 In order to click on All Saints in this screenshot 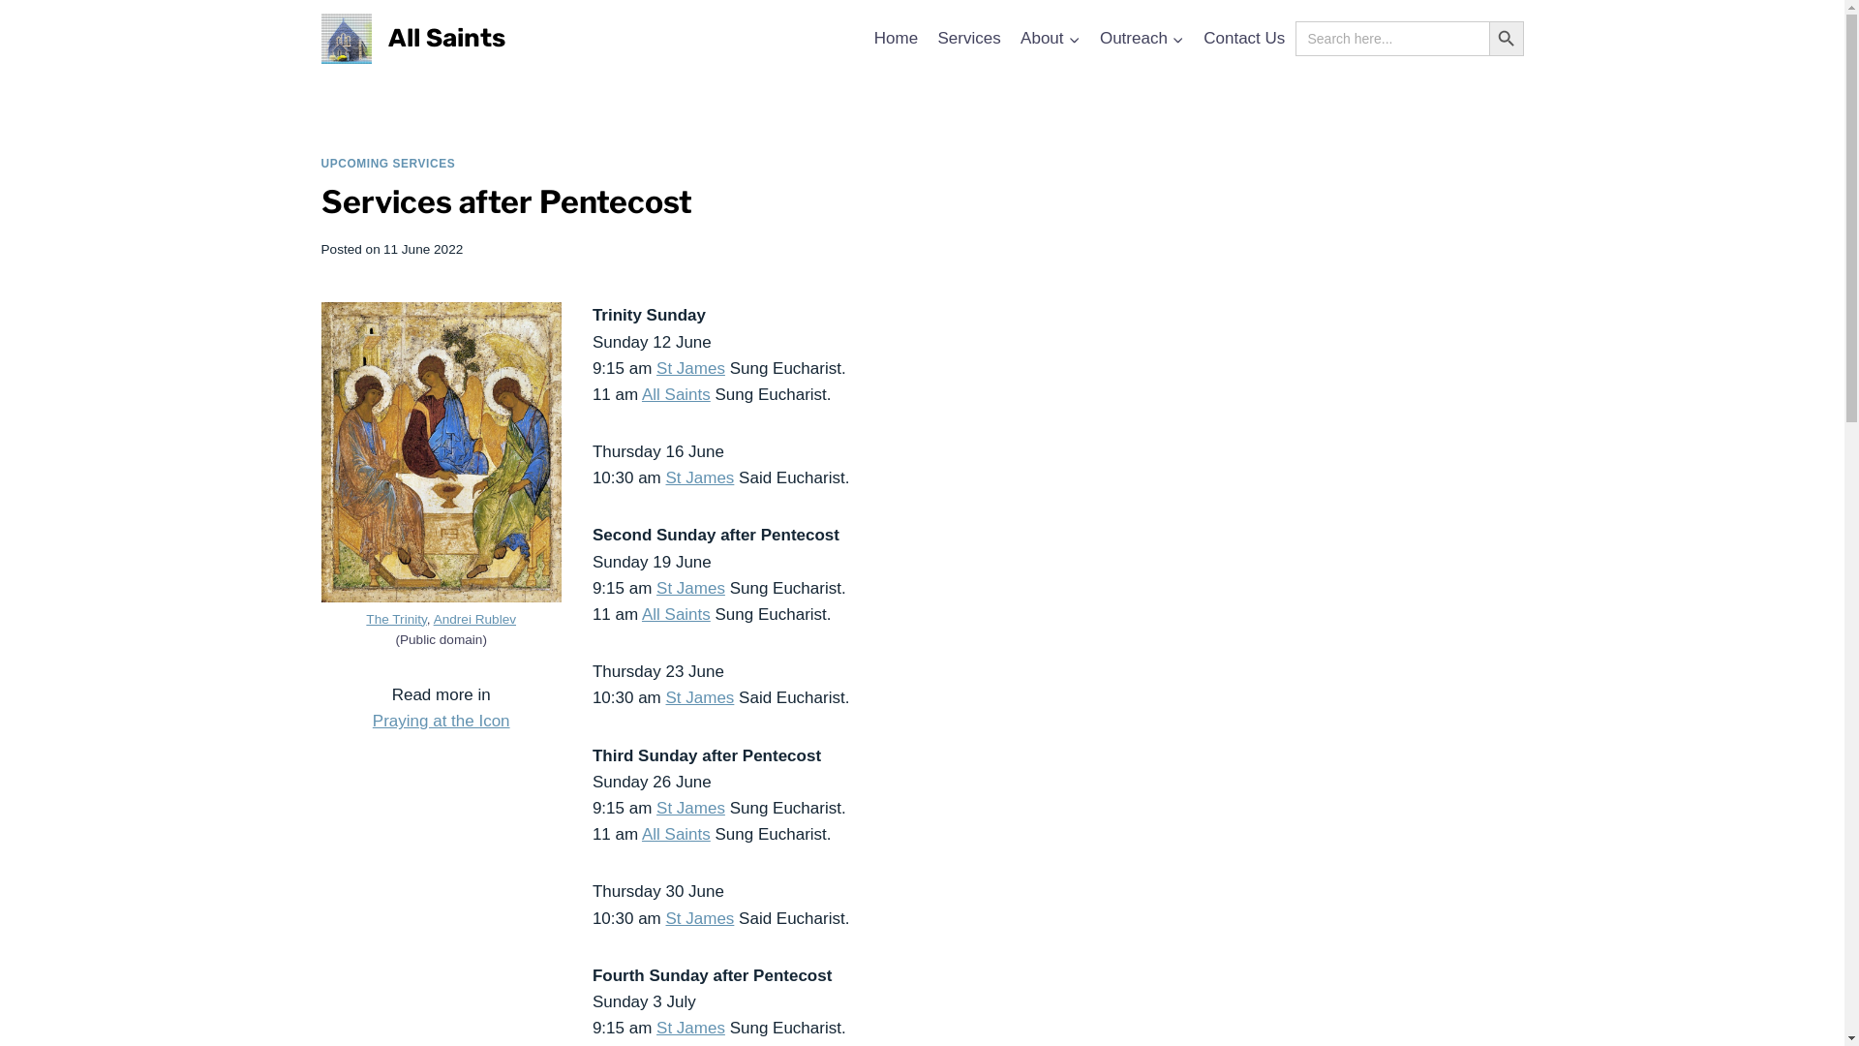, I will do `click(676, 395)`.